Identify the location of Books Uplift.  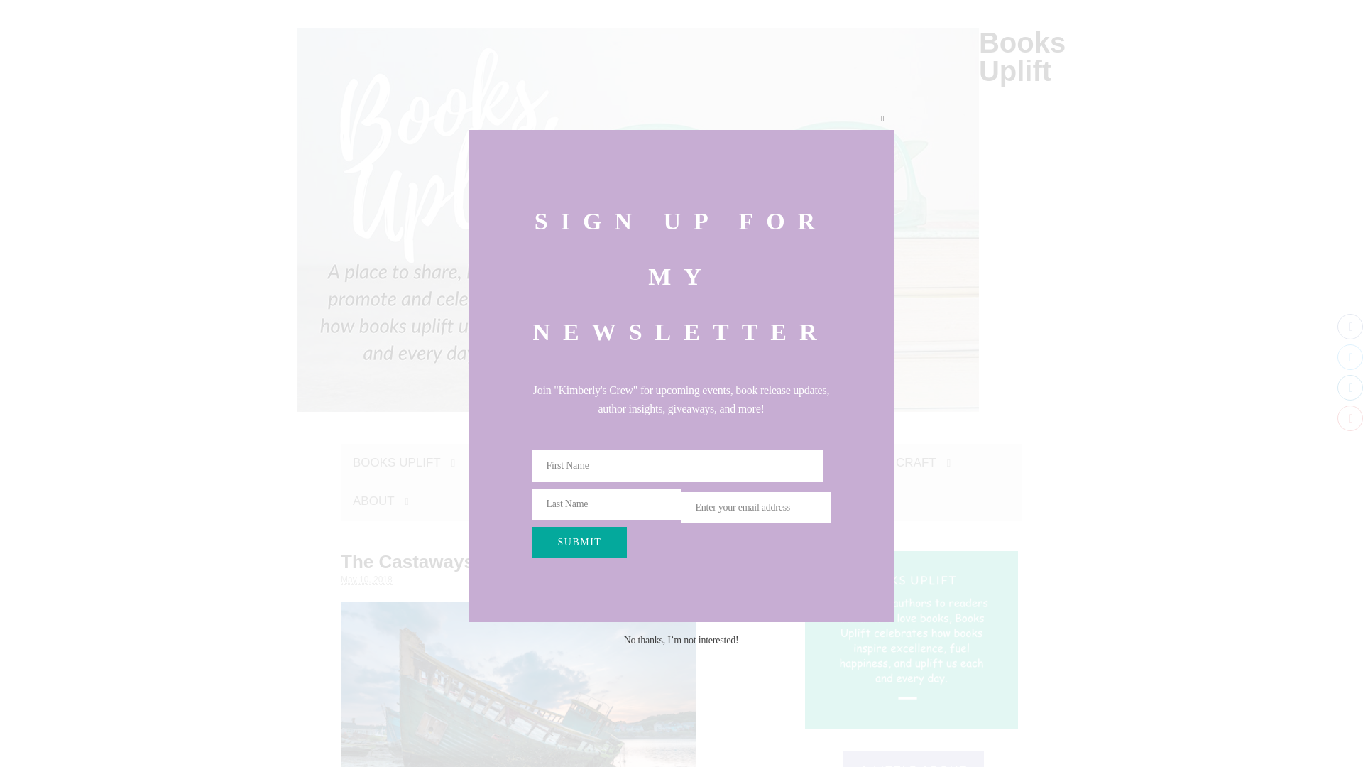
(1022, 57).